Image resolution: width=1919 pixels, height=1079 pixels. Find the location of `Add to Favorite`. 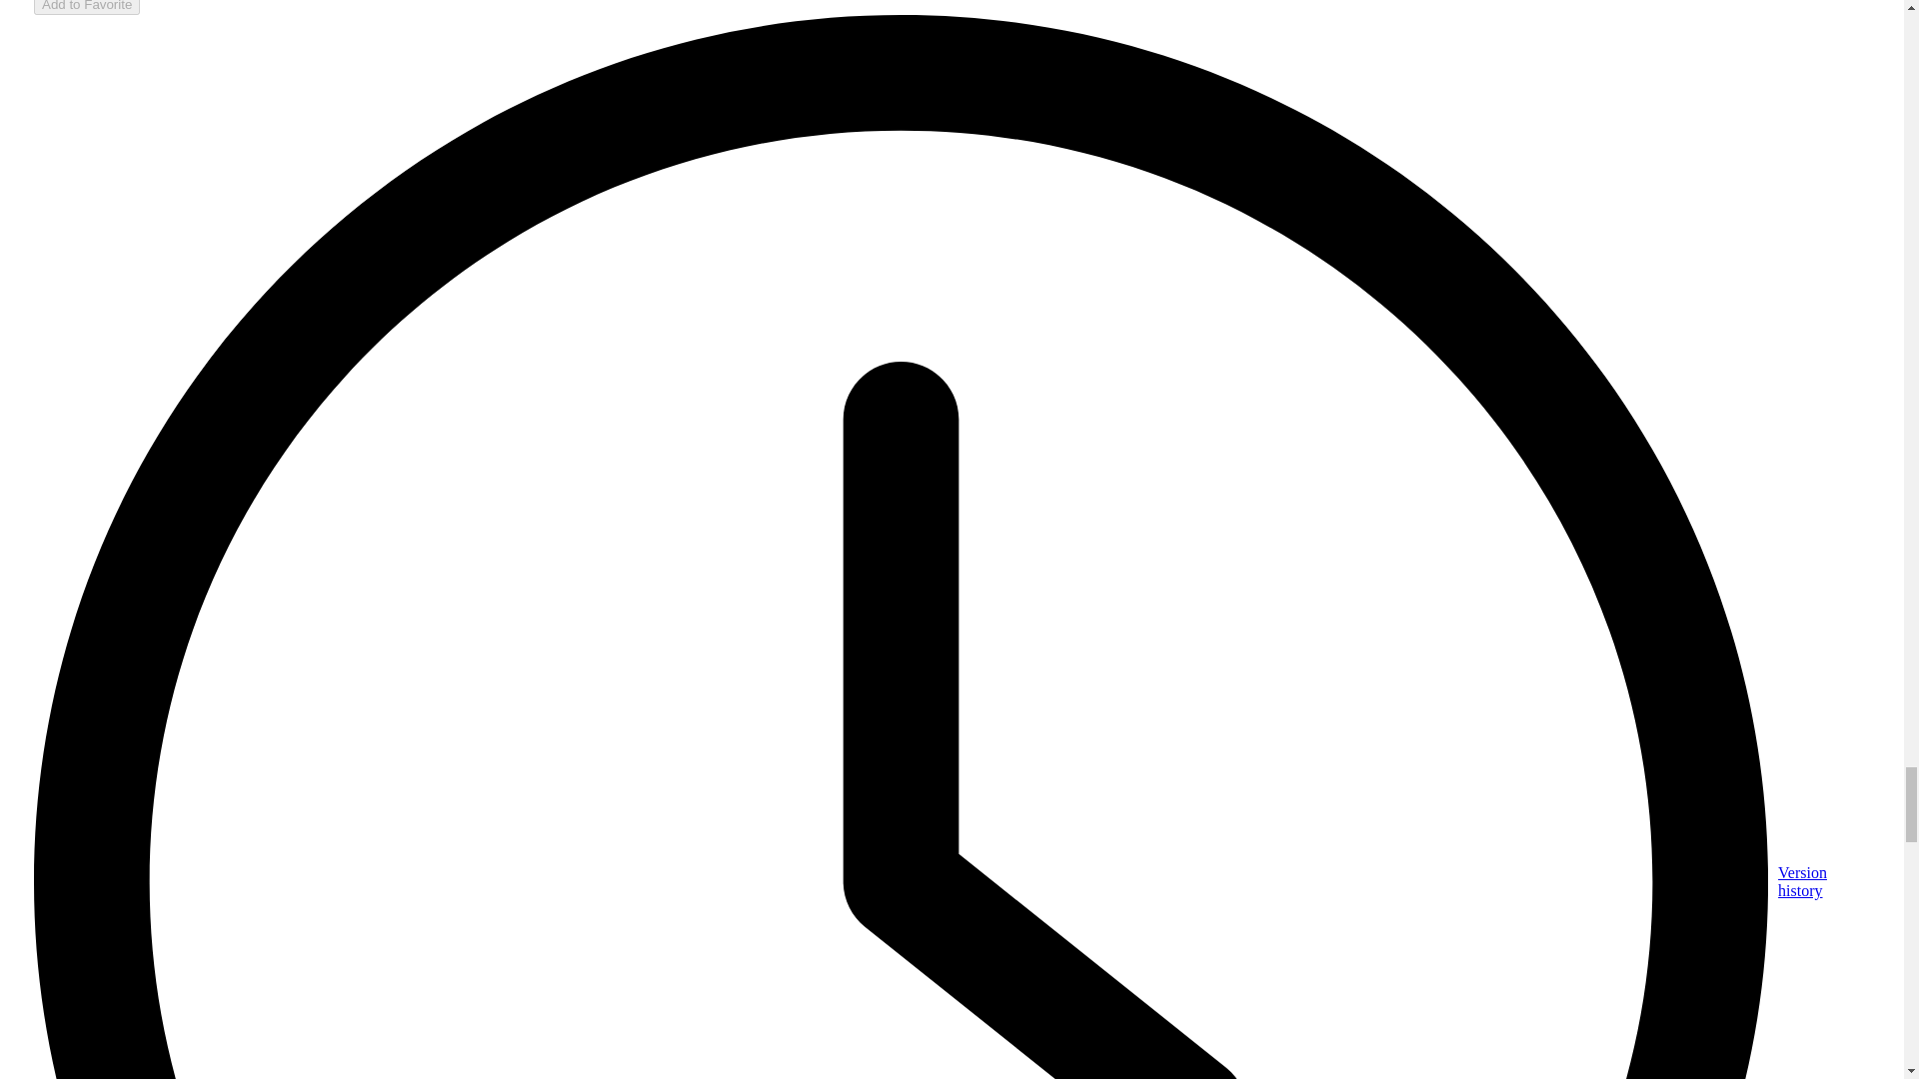

Add to Favorite is located at coordinates (87, 8).